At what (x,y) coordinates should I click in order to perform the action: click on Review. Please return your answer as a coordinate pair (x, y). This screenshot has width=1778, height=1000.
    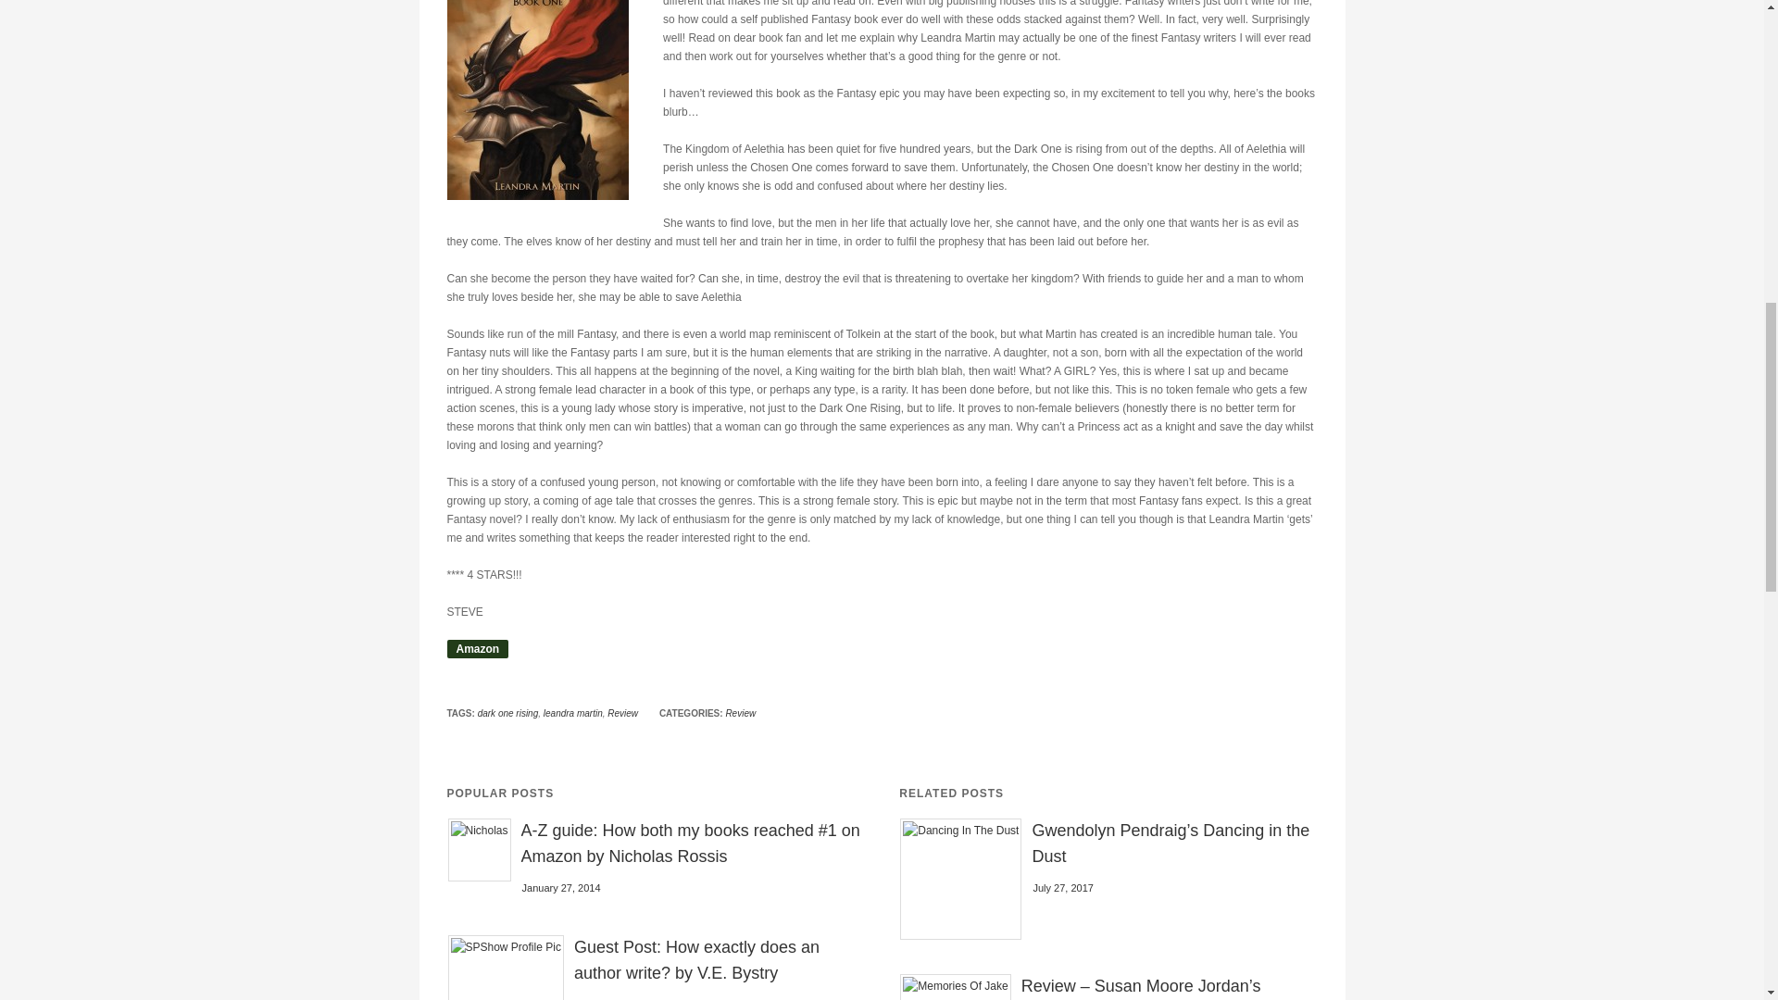
    Looking at the image, I should click on (741, 713).